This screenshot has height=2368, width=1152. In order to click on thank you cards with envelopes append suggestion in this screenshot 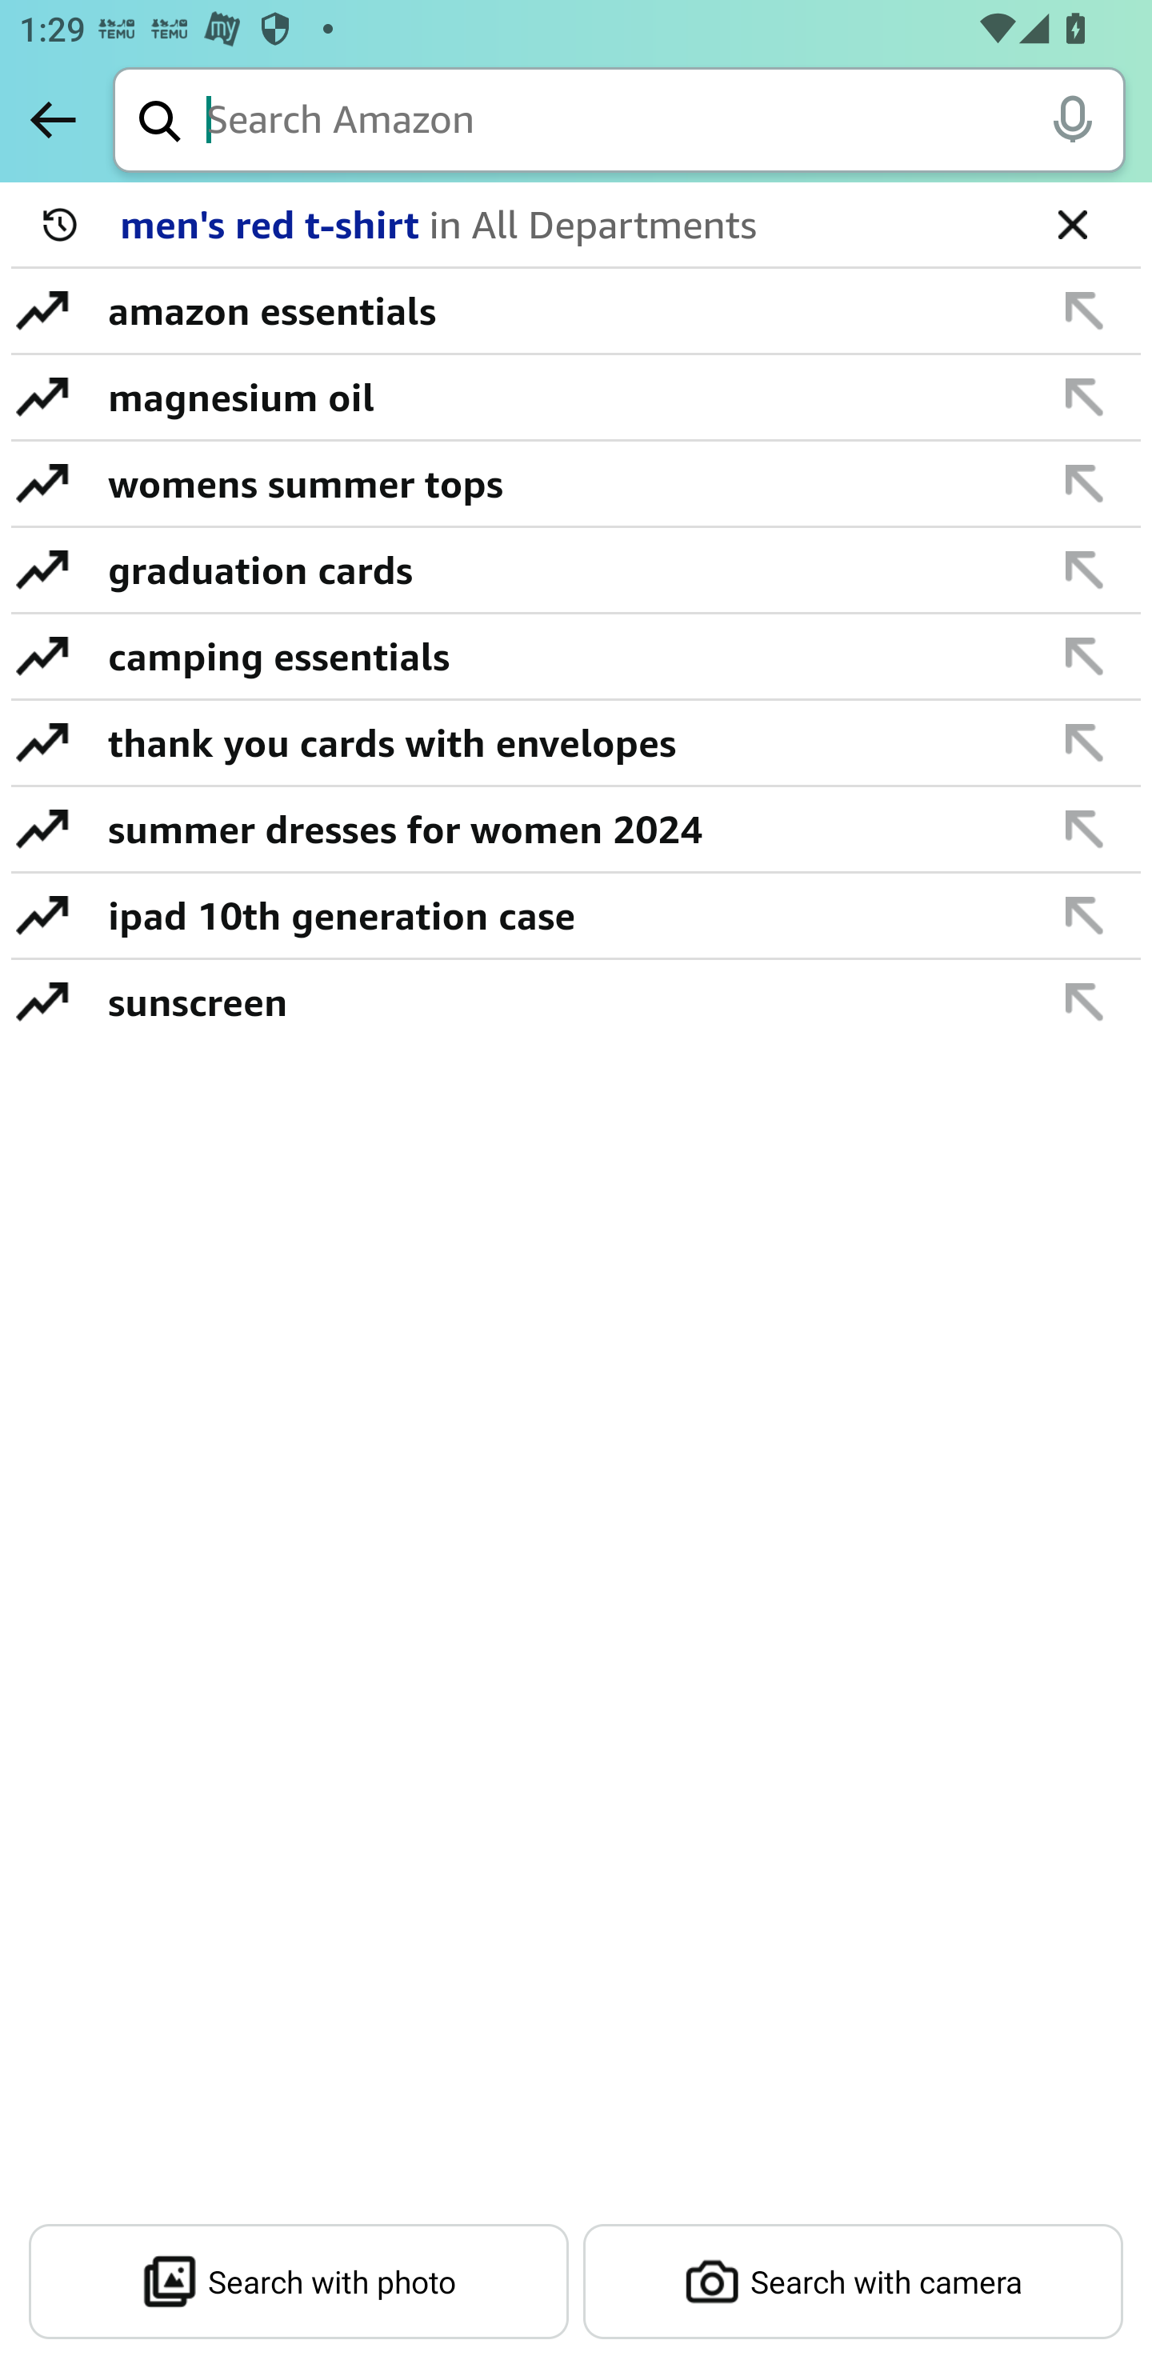, I will do `click(576, 743)`.